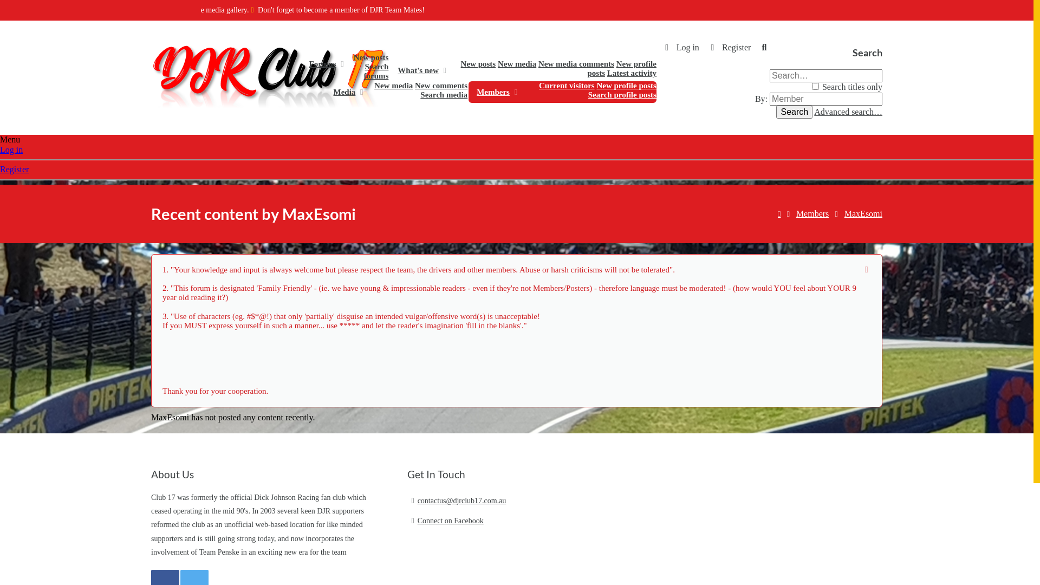 Image resolution: width=1040 pixels, height=585 pixels. I want to click on Connect on Facebook, so click(490, 521).